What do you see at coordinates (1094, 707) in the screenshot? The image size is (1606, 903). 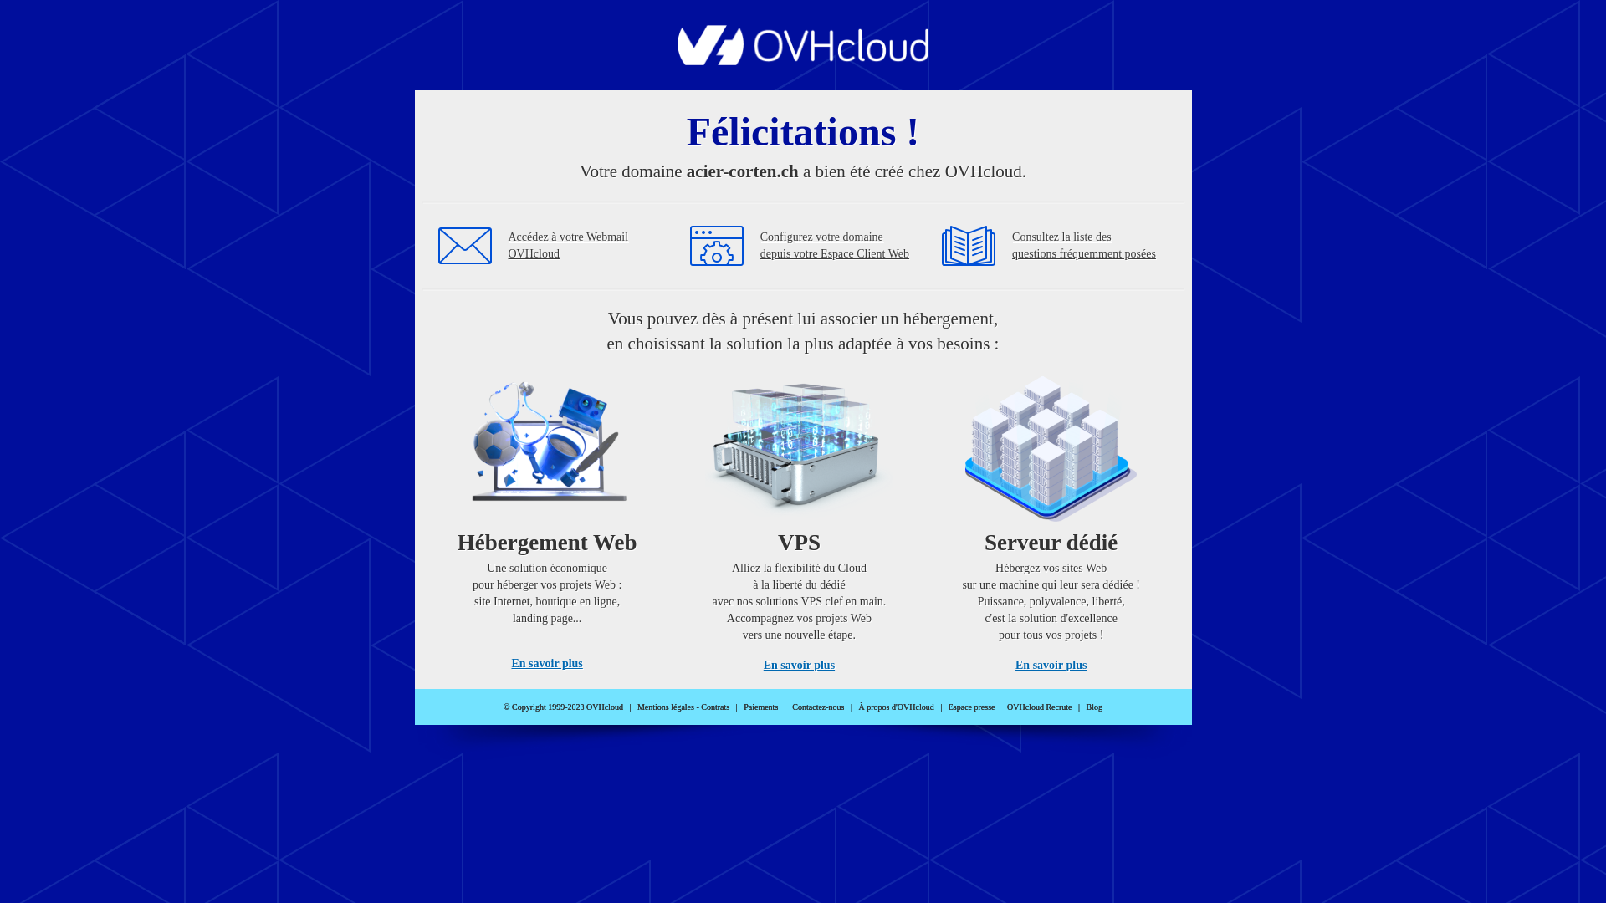 I see `Blog` at bounding box center [1094, 707].